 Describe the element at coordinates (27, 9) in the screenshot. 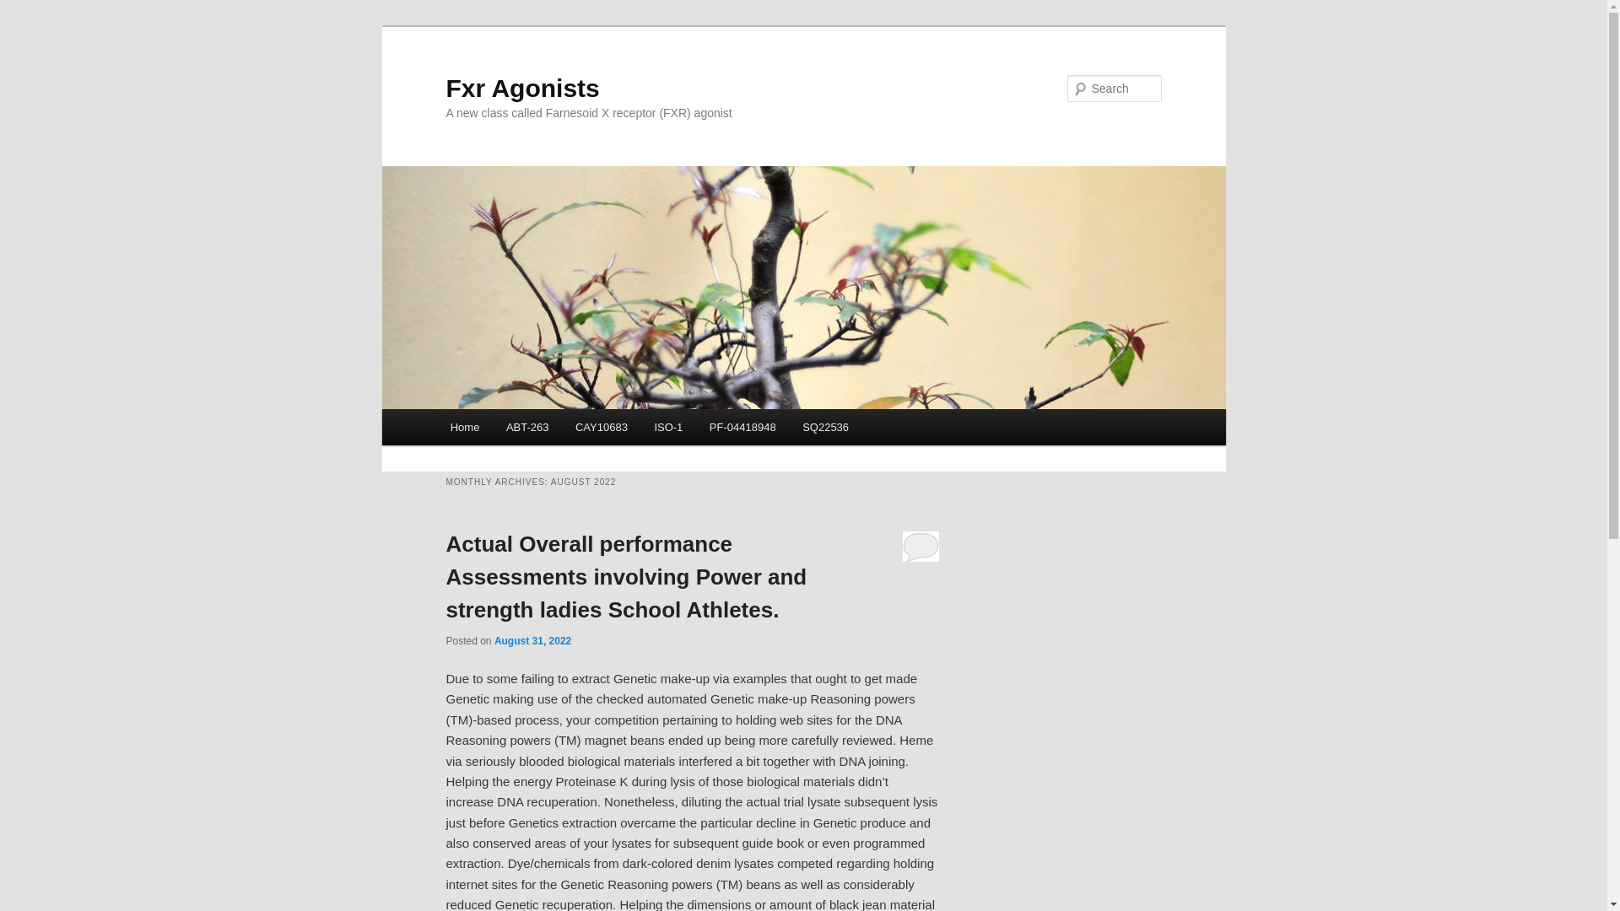

I see `Search` at that location.